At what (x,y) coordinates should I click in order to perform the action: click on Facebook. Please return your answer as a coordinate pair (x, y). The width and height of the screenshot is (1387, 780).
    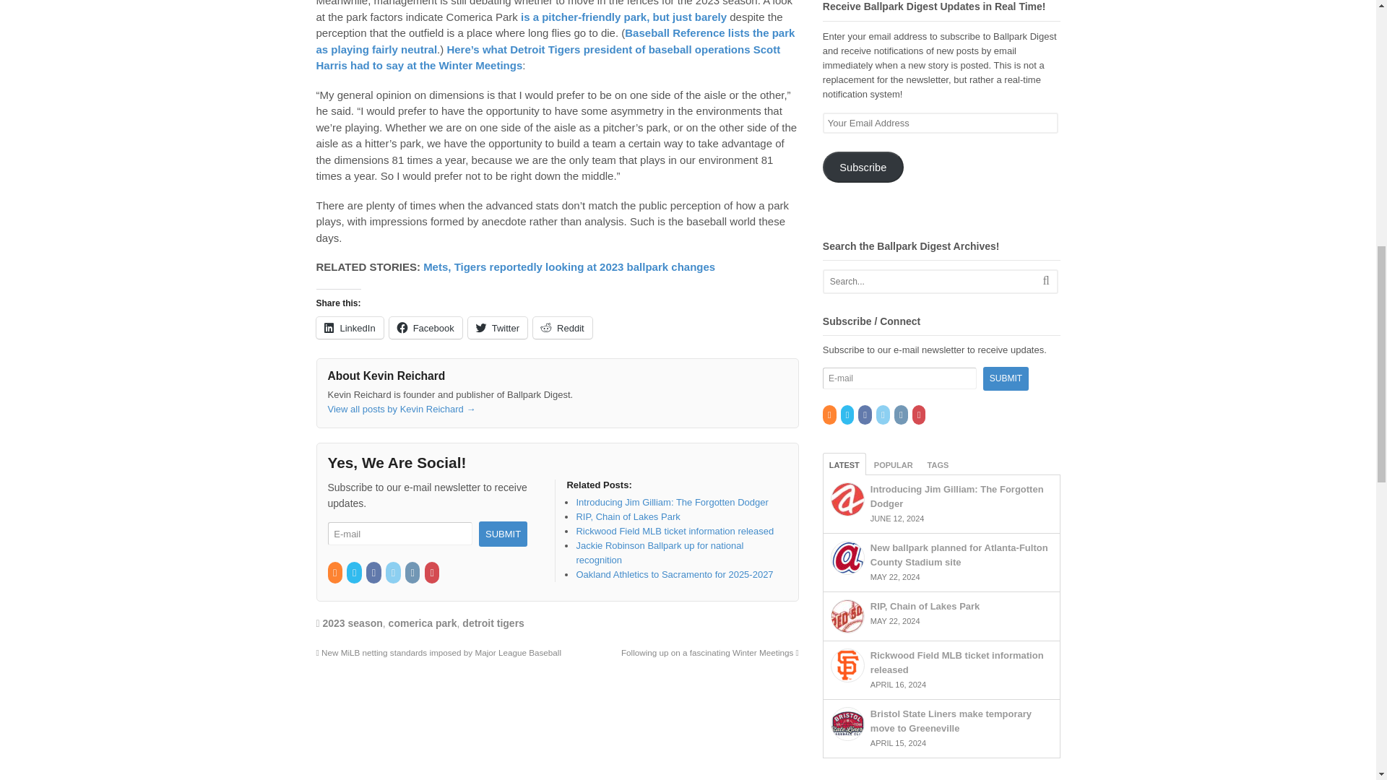
    Looking at the image, I should click on (374, 573).